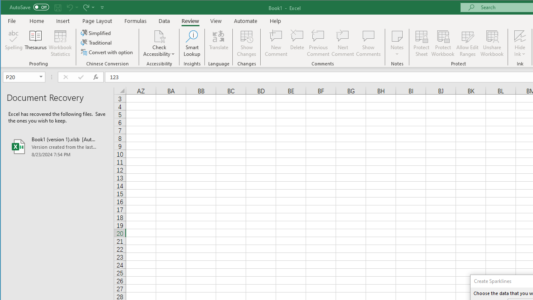 The image size is (533, 300). I want to click on Open, so click(42, 77).